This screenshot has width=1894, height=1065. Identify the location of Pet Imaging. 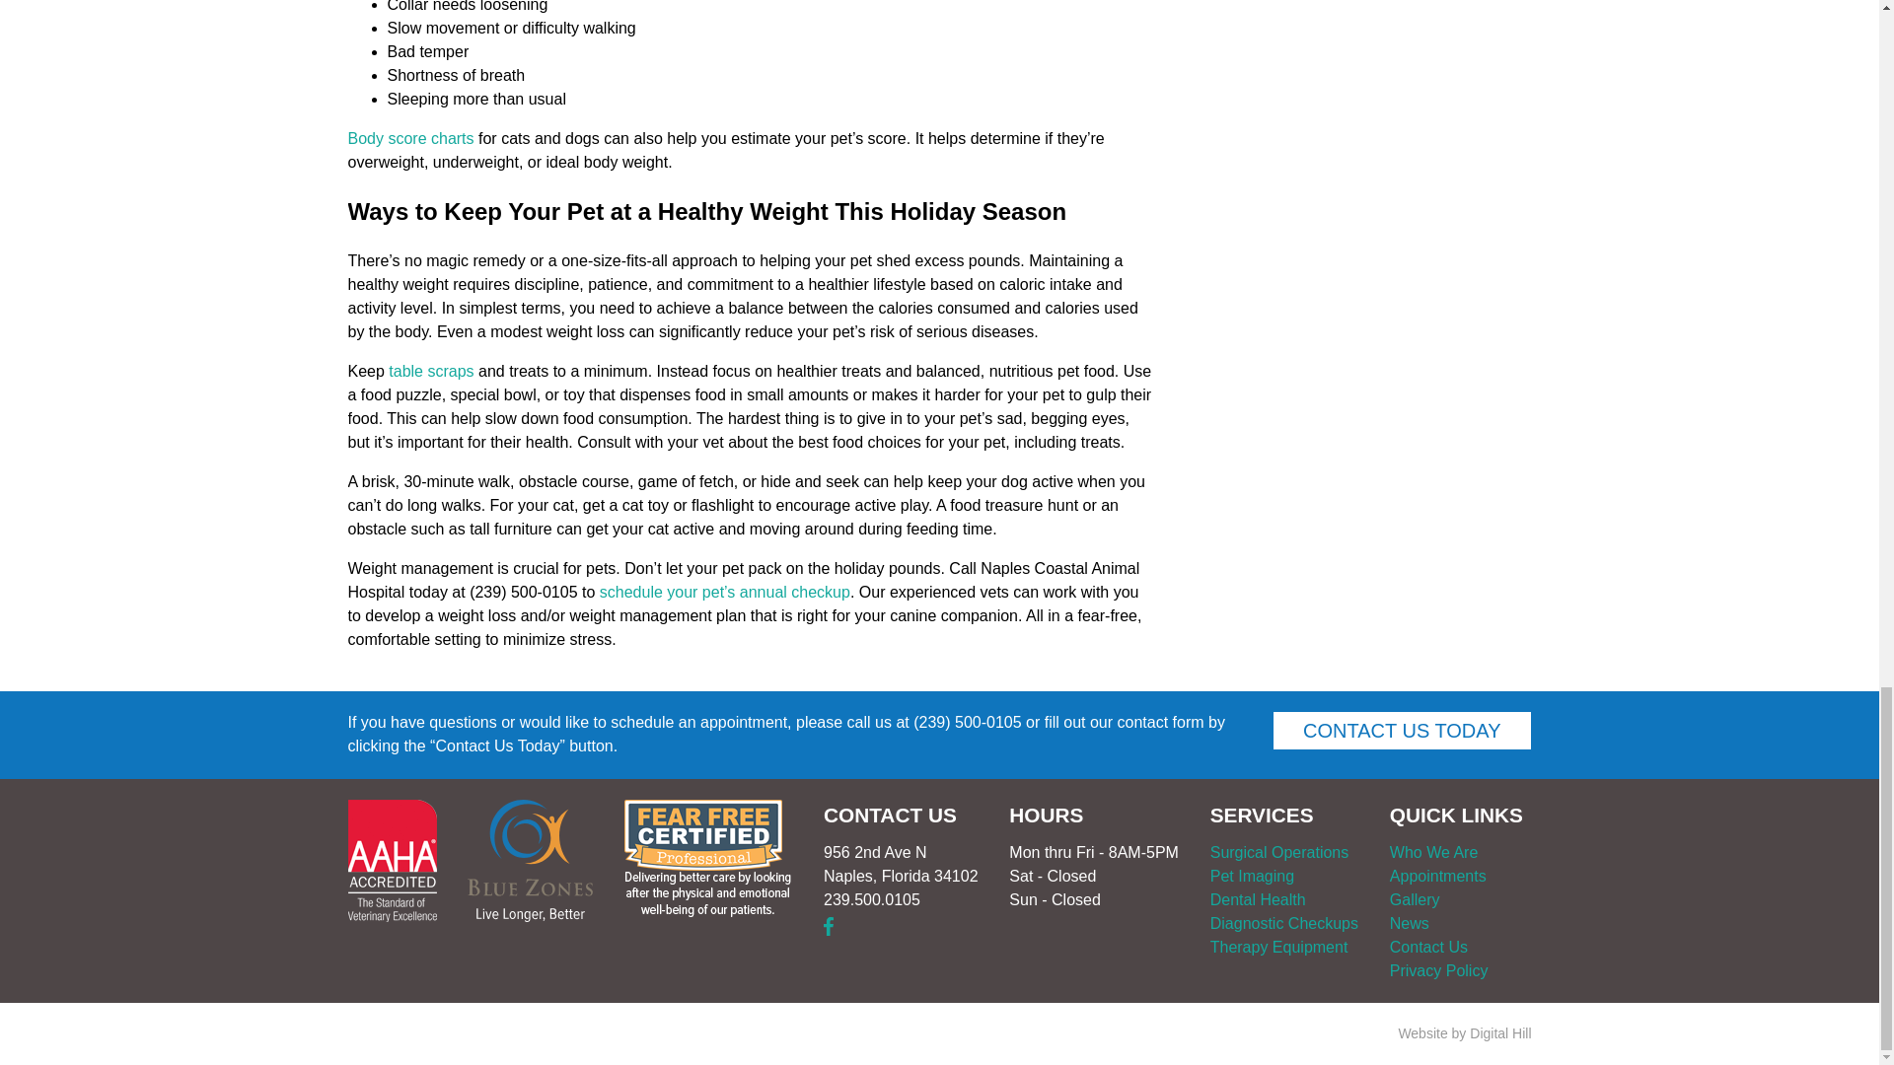
(1251, 876).